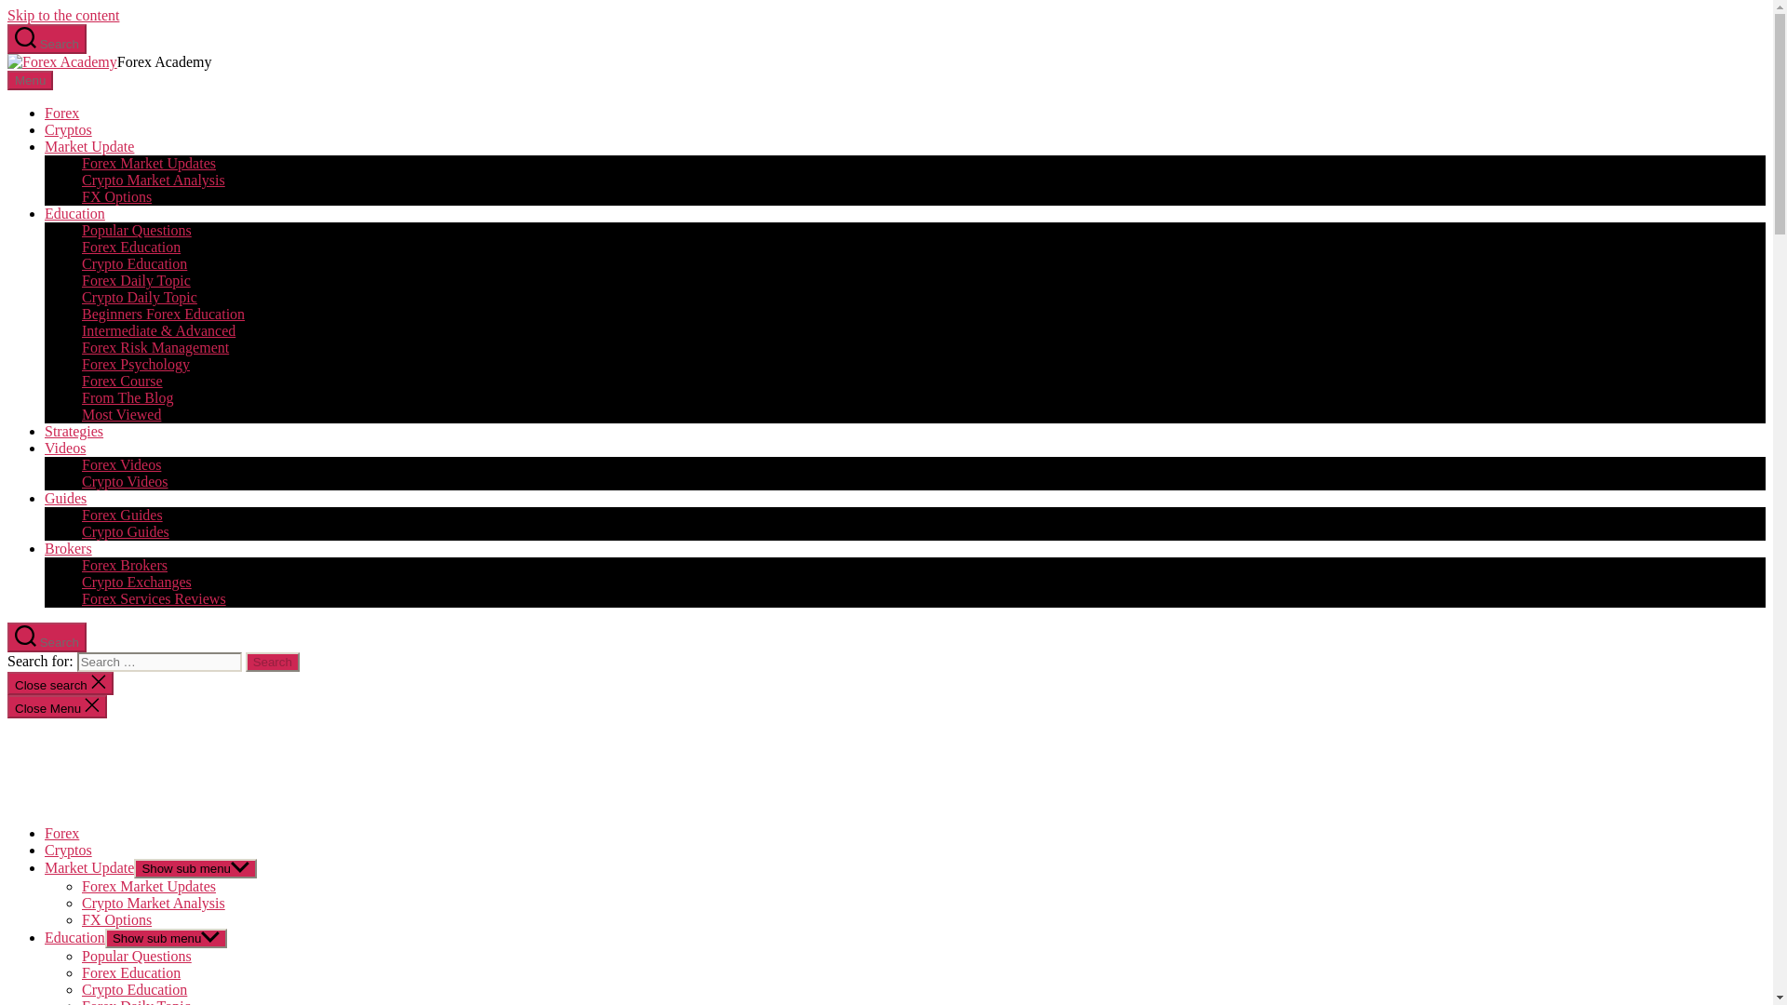  Describe the element at coordinates (65, 499) in the screenshot. I see `Guides` at that location.